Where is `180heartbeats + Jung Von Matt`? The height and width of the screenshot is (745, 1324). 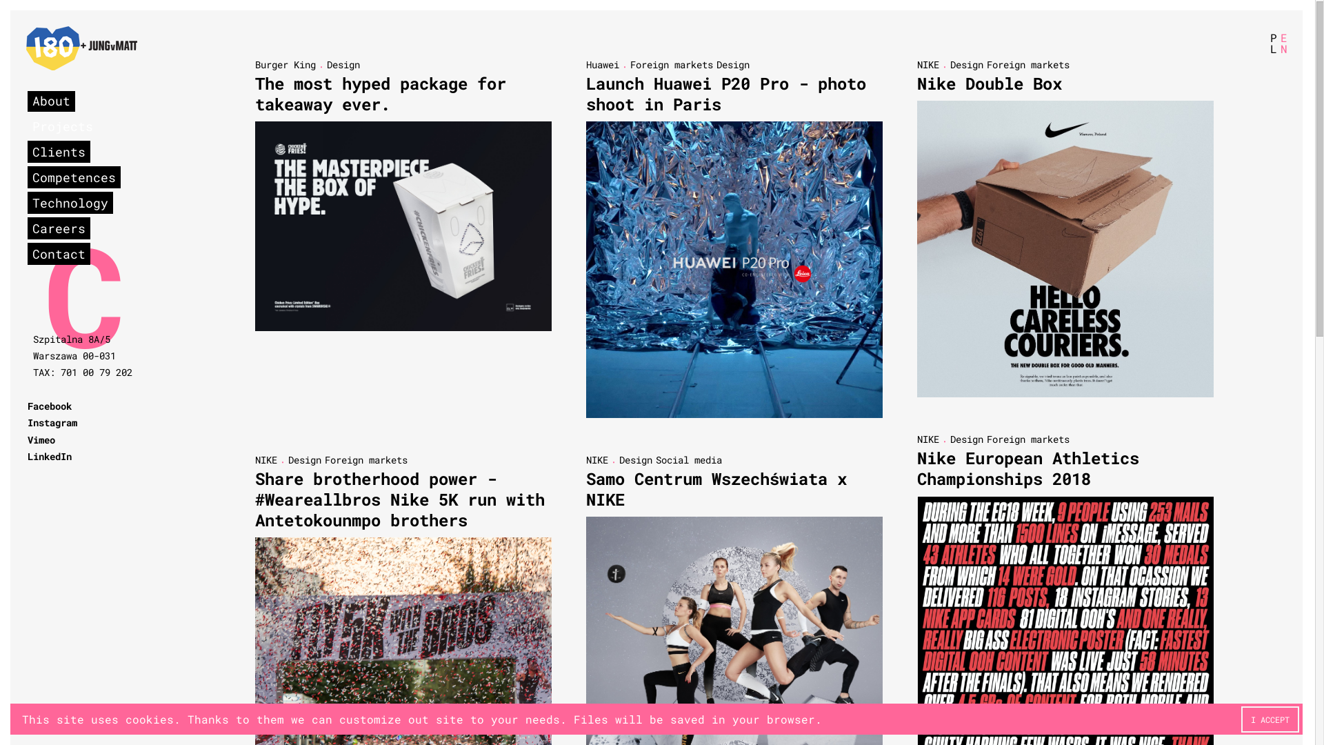 180heartbeats + Jung Von Matt is located at coordinates (81, 50).